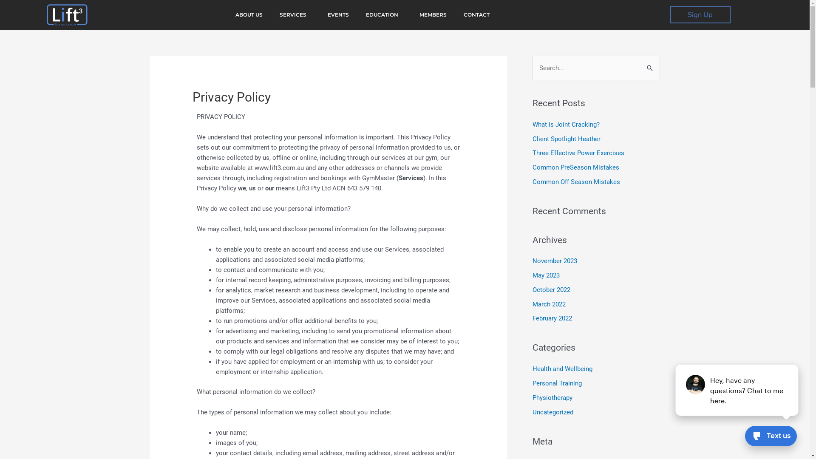 Image resolution: width=816 pixels, height=459 pixels. I want to click on Health and Wellbeing, so click(562, 369).